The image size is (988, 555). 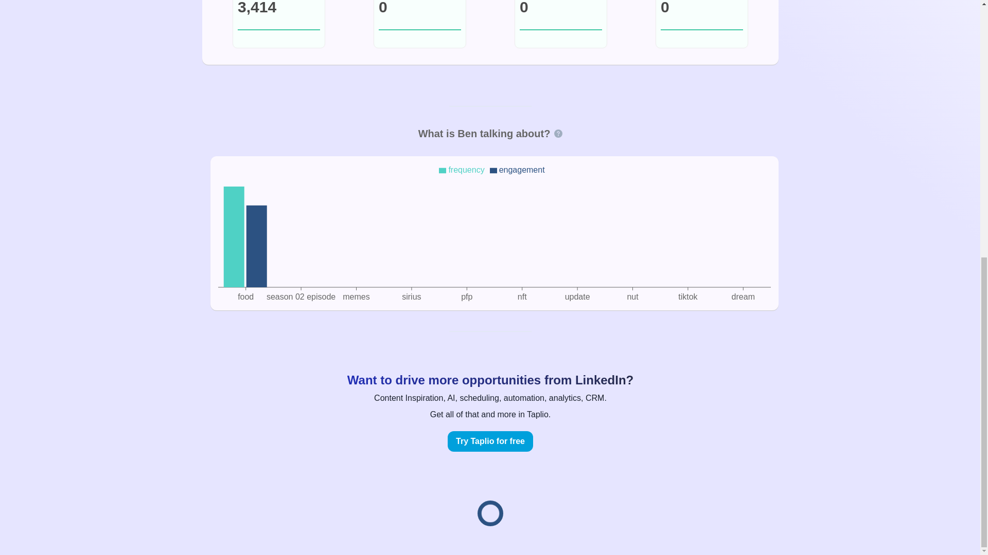 What do you see at coordinates (632, 297) in the screenshot?
I see `nut` at bounding box center [632, 297].